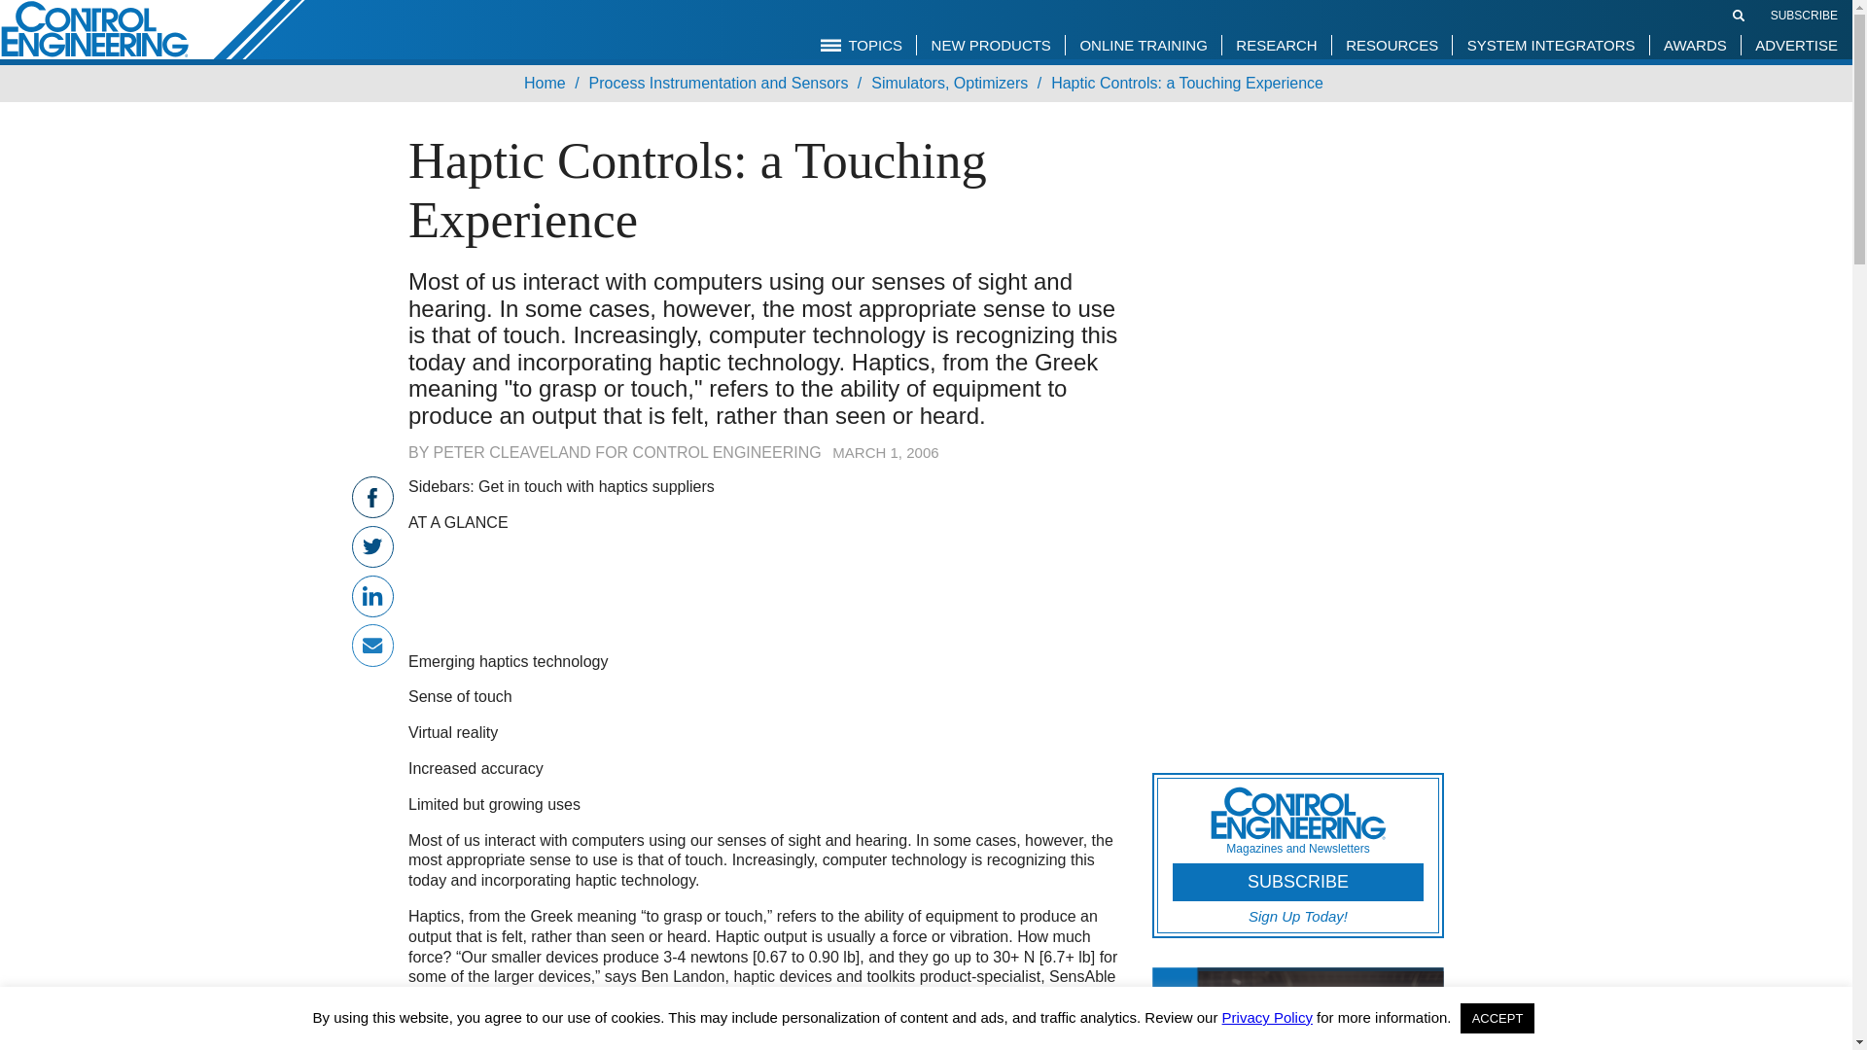 The width and height of the screenshot is (1867, 1050). What do you see at coordinates (1803, 15) in the screenshot?
I see `SUBSCRIBE` at bounding box center [1803, 15].